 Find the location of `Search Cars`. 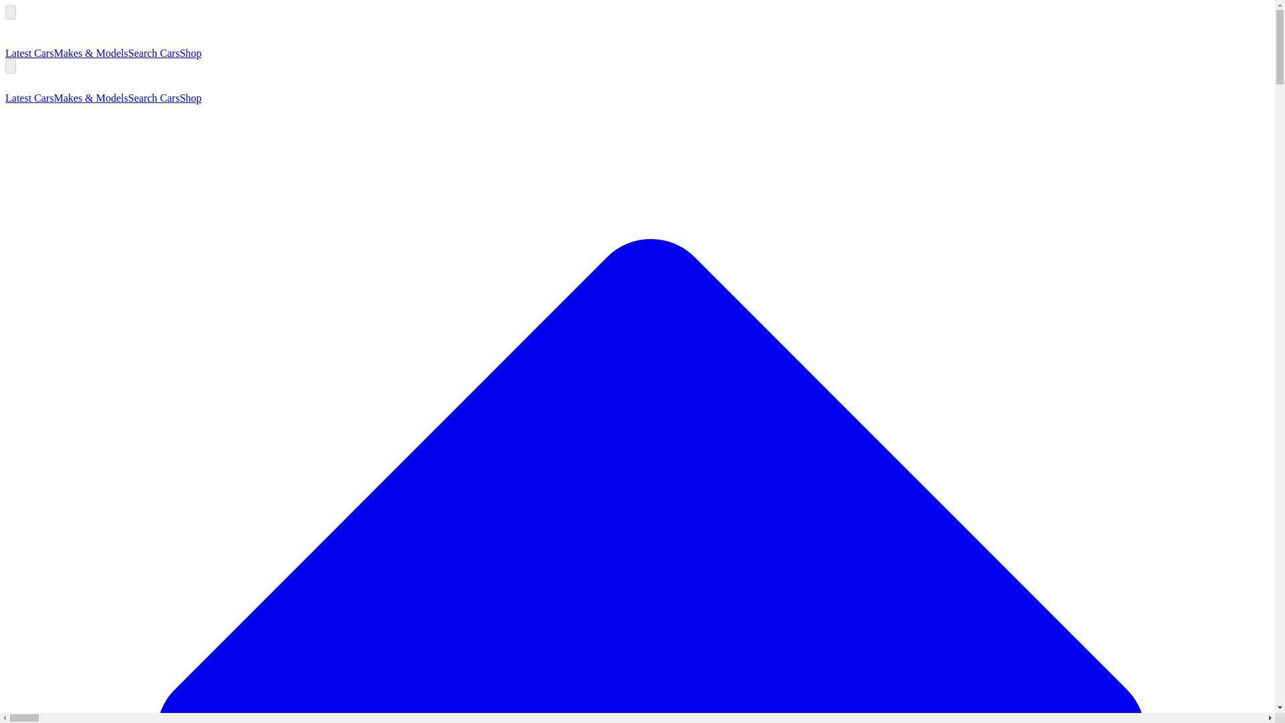

Search Cars is located at coordinates (154, 53).